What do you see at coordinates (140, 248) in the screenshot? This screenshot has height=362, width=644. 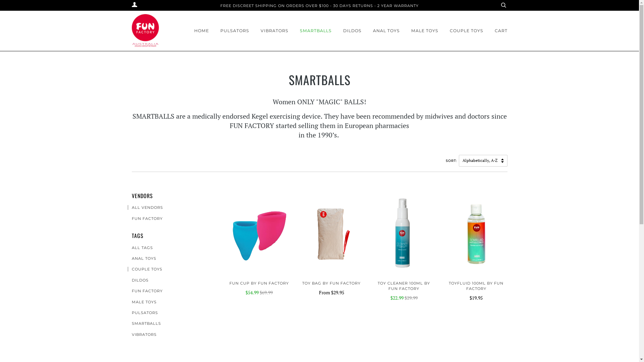 I see `ALL TAGS` at bounding box center [140, 248].